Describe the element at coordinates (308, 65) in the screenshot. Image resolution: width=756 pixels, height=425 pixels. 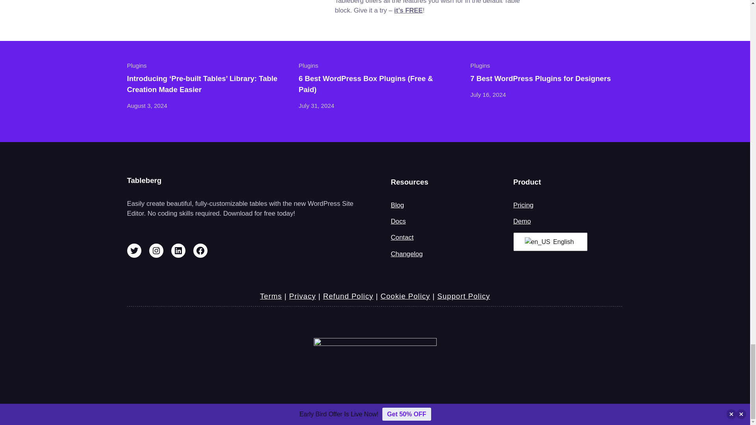
I see `Plugins` at that location.